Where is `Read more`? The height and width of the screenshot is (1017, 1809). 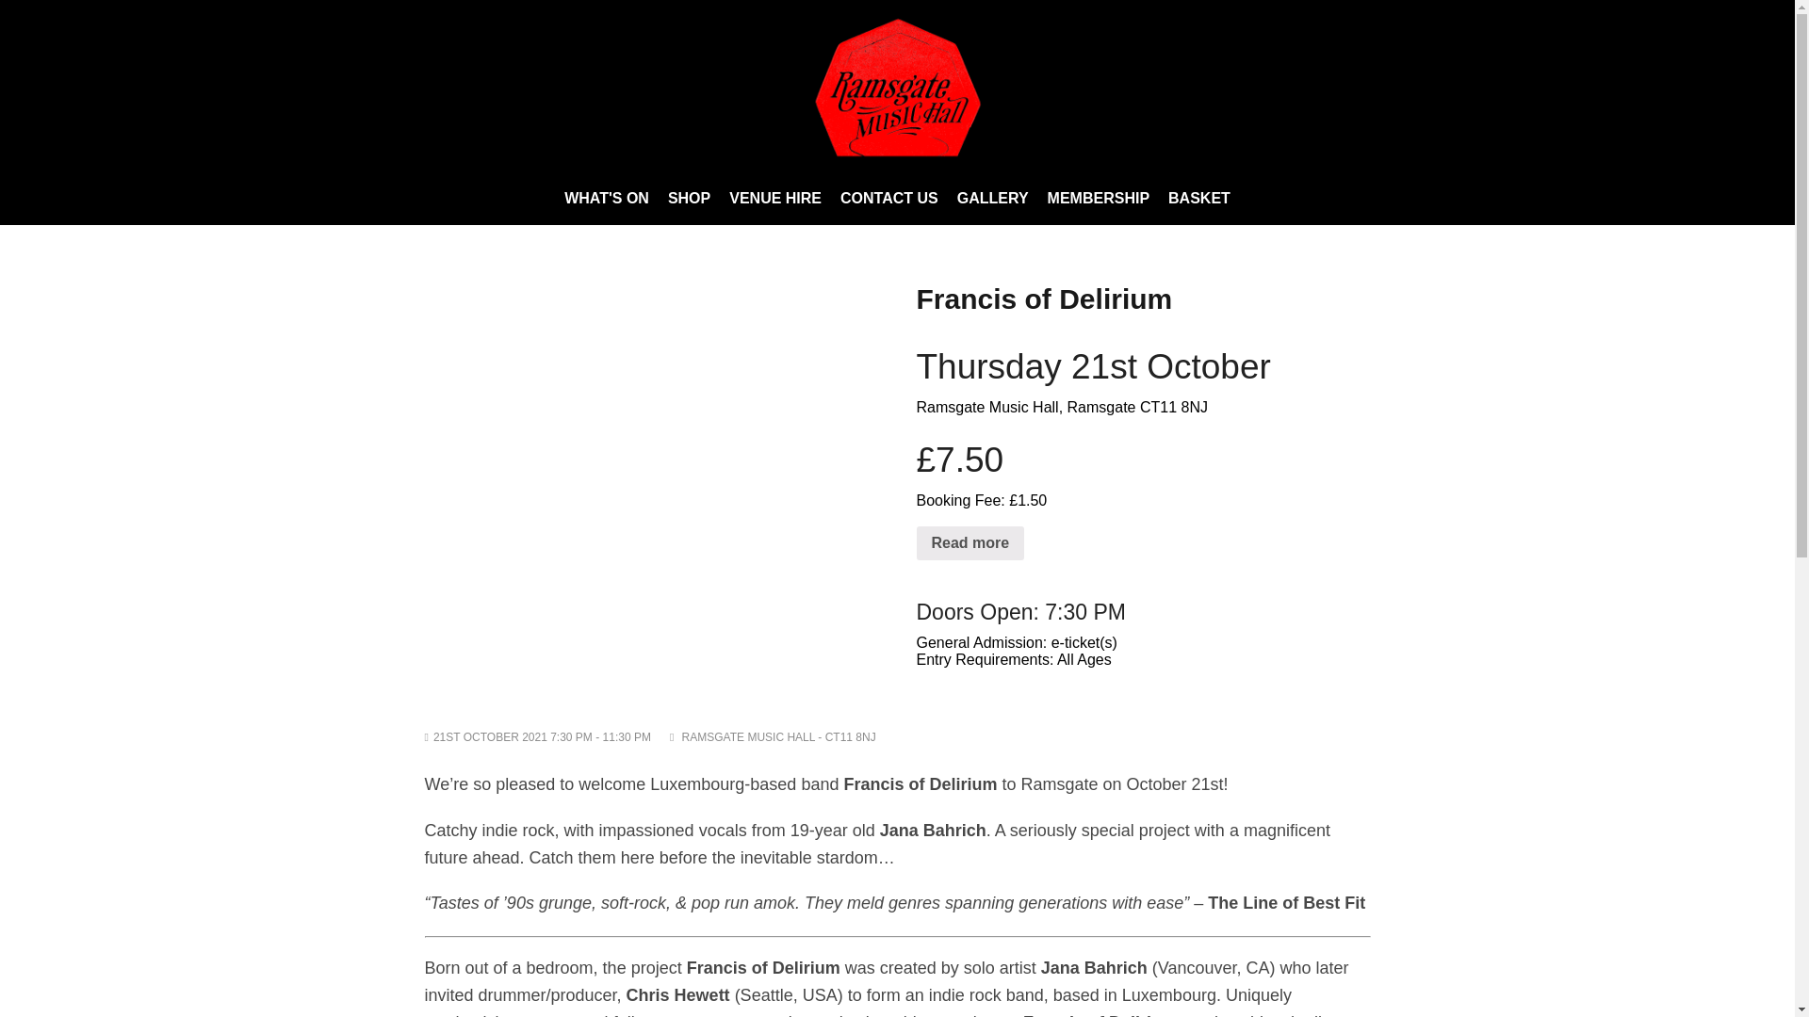
Read more is located at coordinates (969, 543).